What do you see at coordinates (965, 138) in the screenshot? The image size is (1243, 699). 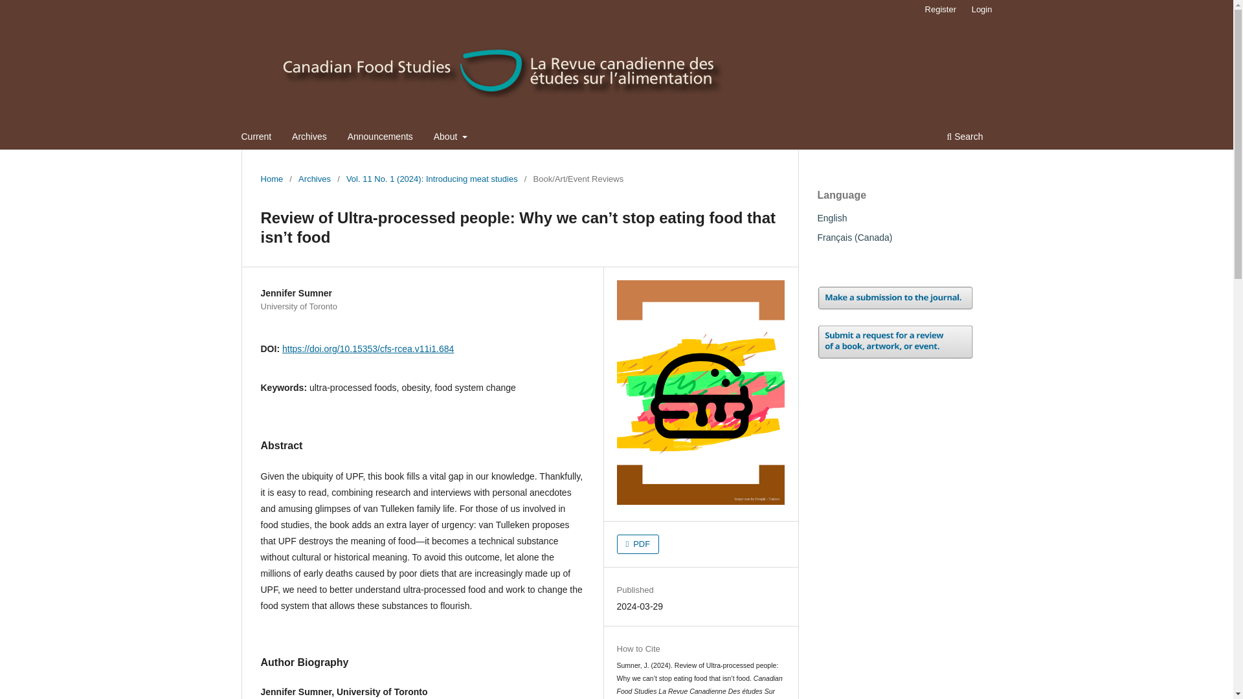 I see `Search` at bounding box center [965, 138].